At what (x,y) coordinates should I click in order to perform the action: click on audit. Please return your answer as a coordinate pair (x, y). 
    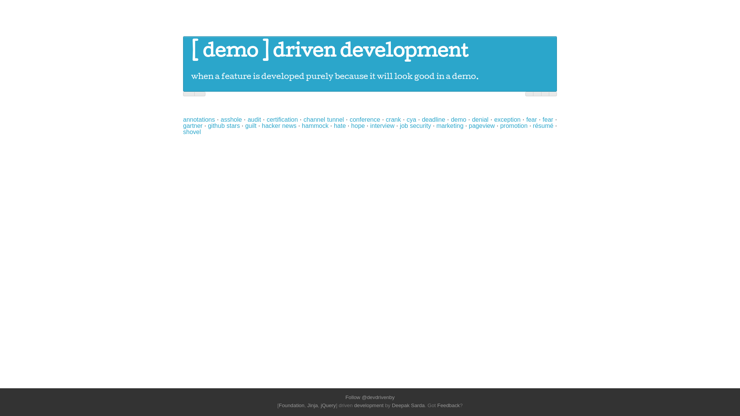
    Looking at the image, I should click on (254, 119).